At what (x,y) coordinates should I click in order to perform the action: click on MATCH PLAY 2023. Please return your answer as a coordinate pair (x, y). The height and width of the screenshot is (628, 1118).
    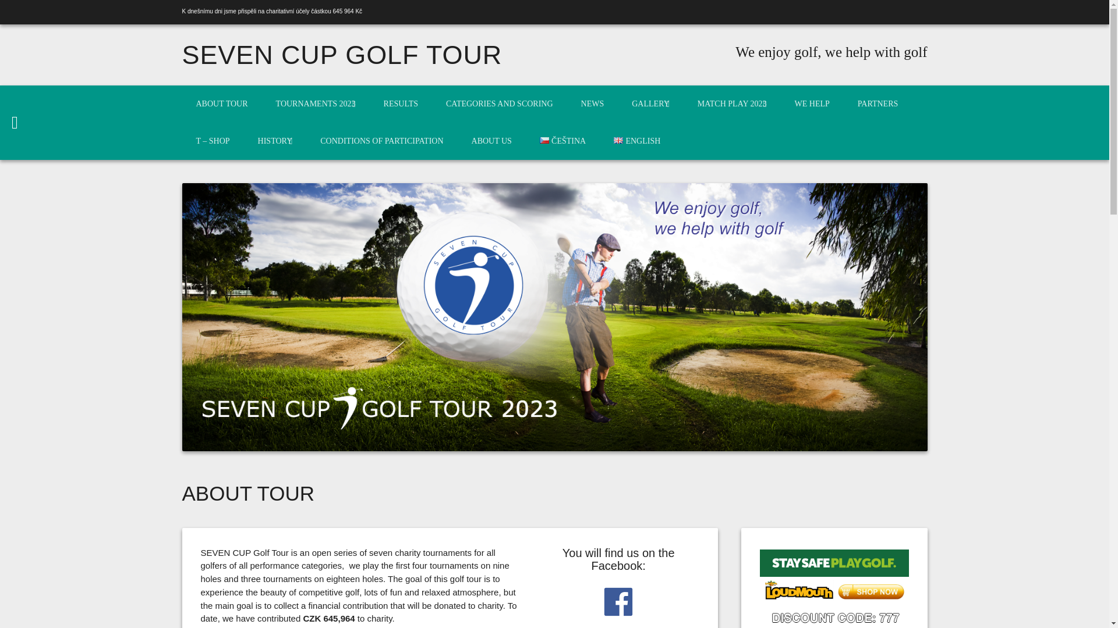
    Looking at the image, I should click on (731, 104).